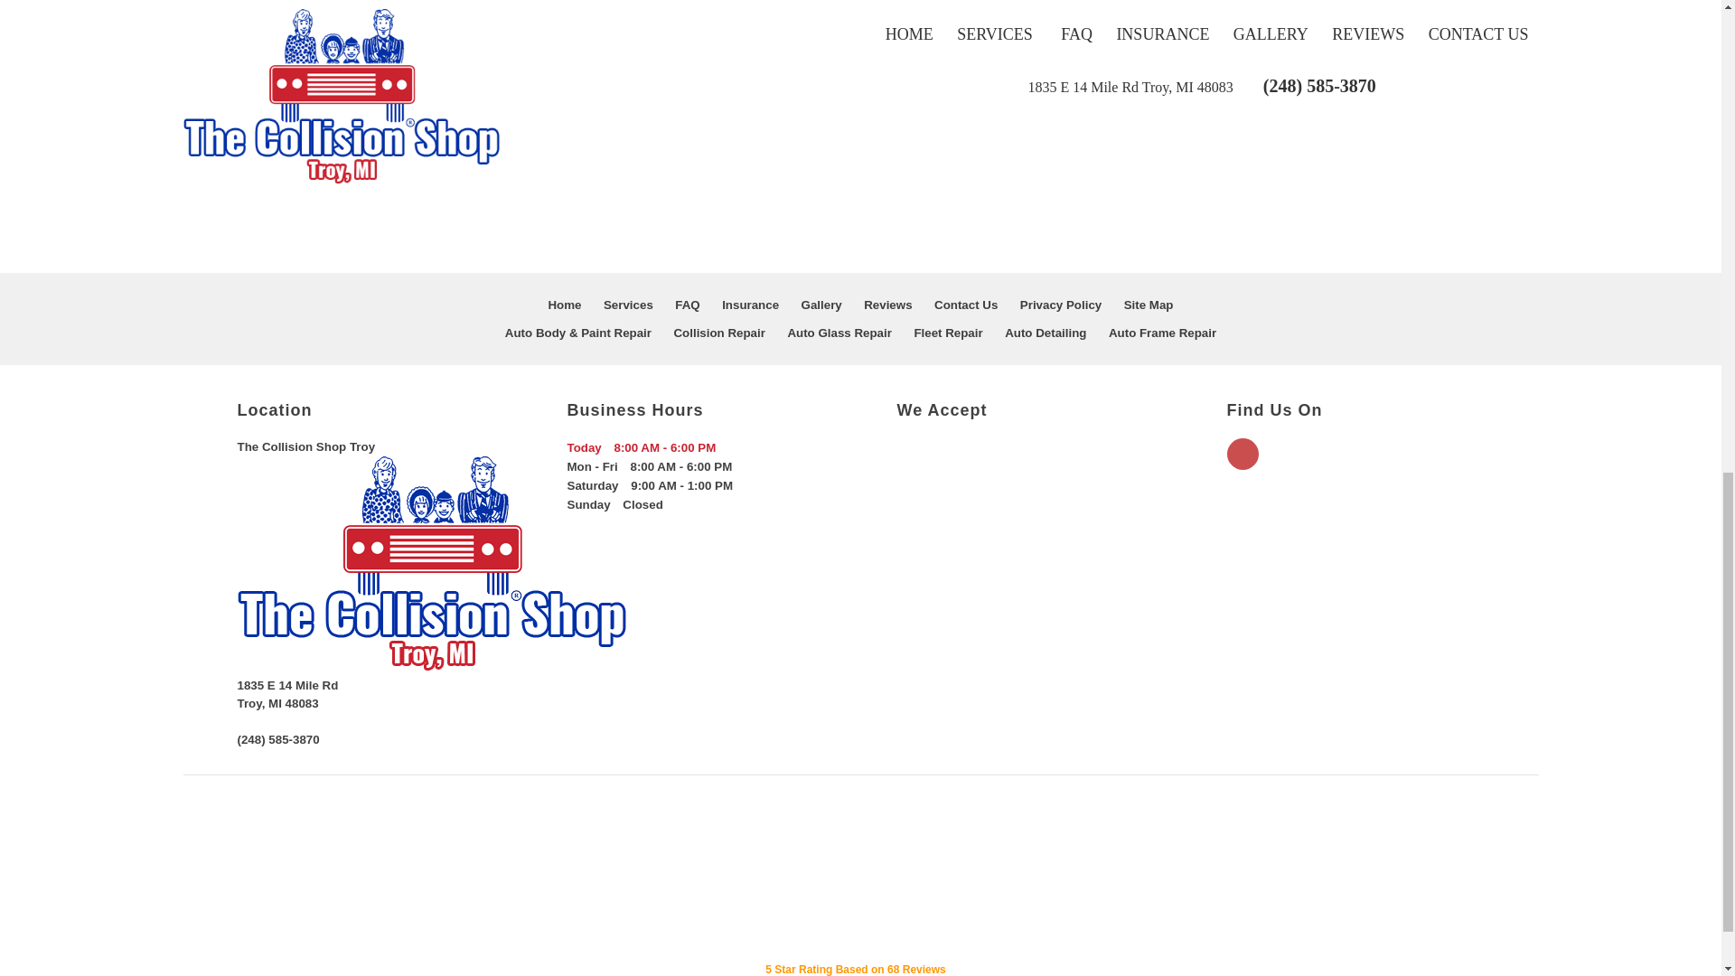 The image size is (1735, 976). I want to click on Our Services, so click(629, 305).